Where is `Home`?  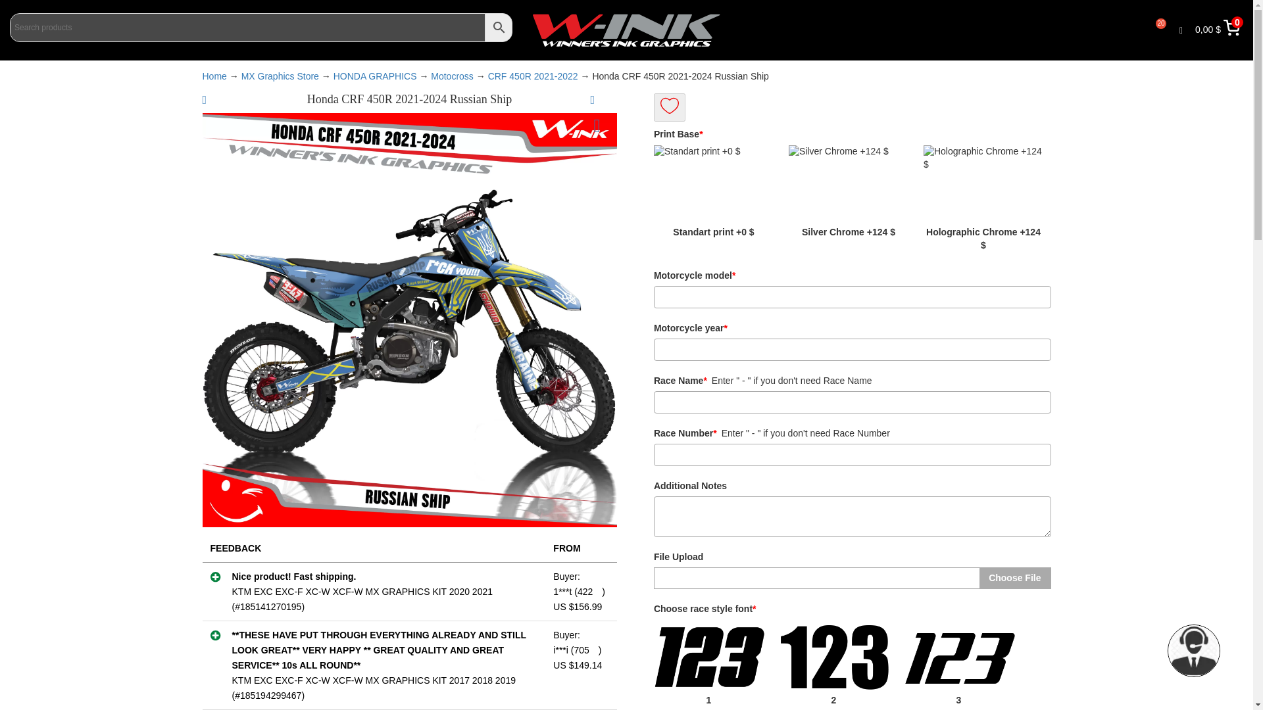
Home is located at coordinates (214, 76).